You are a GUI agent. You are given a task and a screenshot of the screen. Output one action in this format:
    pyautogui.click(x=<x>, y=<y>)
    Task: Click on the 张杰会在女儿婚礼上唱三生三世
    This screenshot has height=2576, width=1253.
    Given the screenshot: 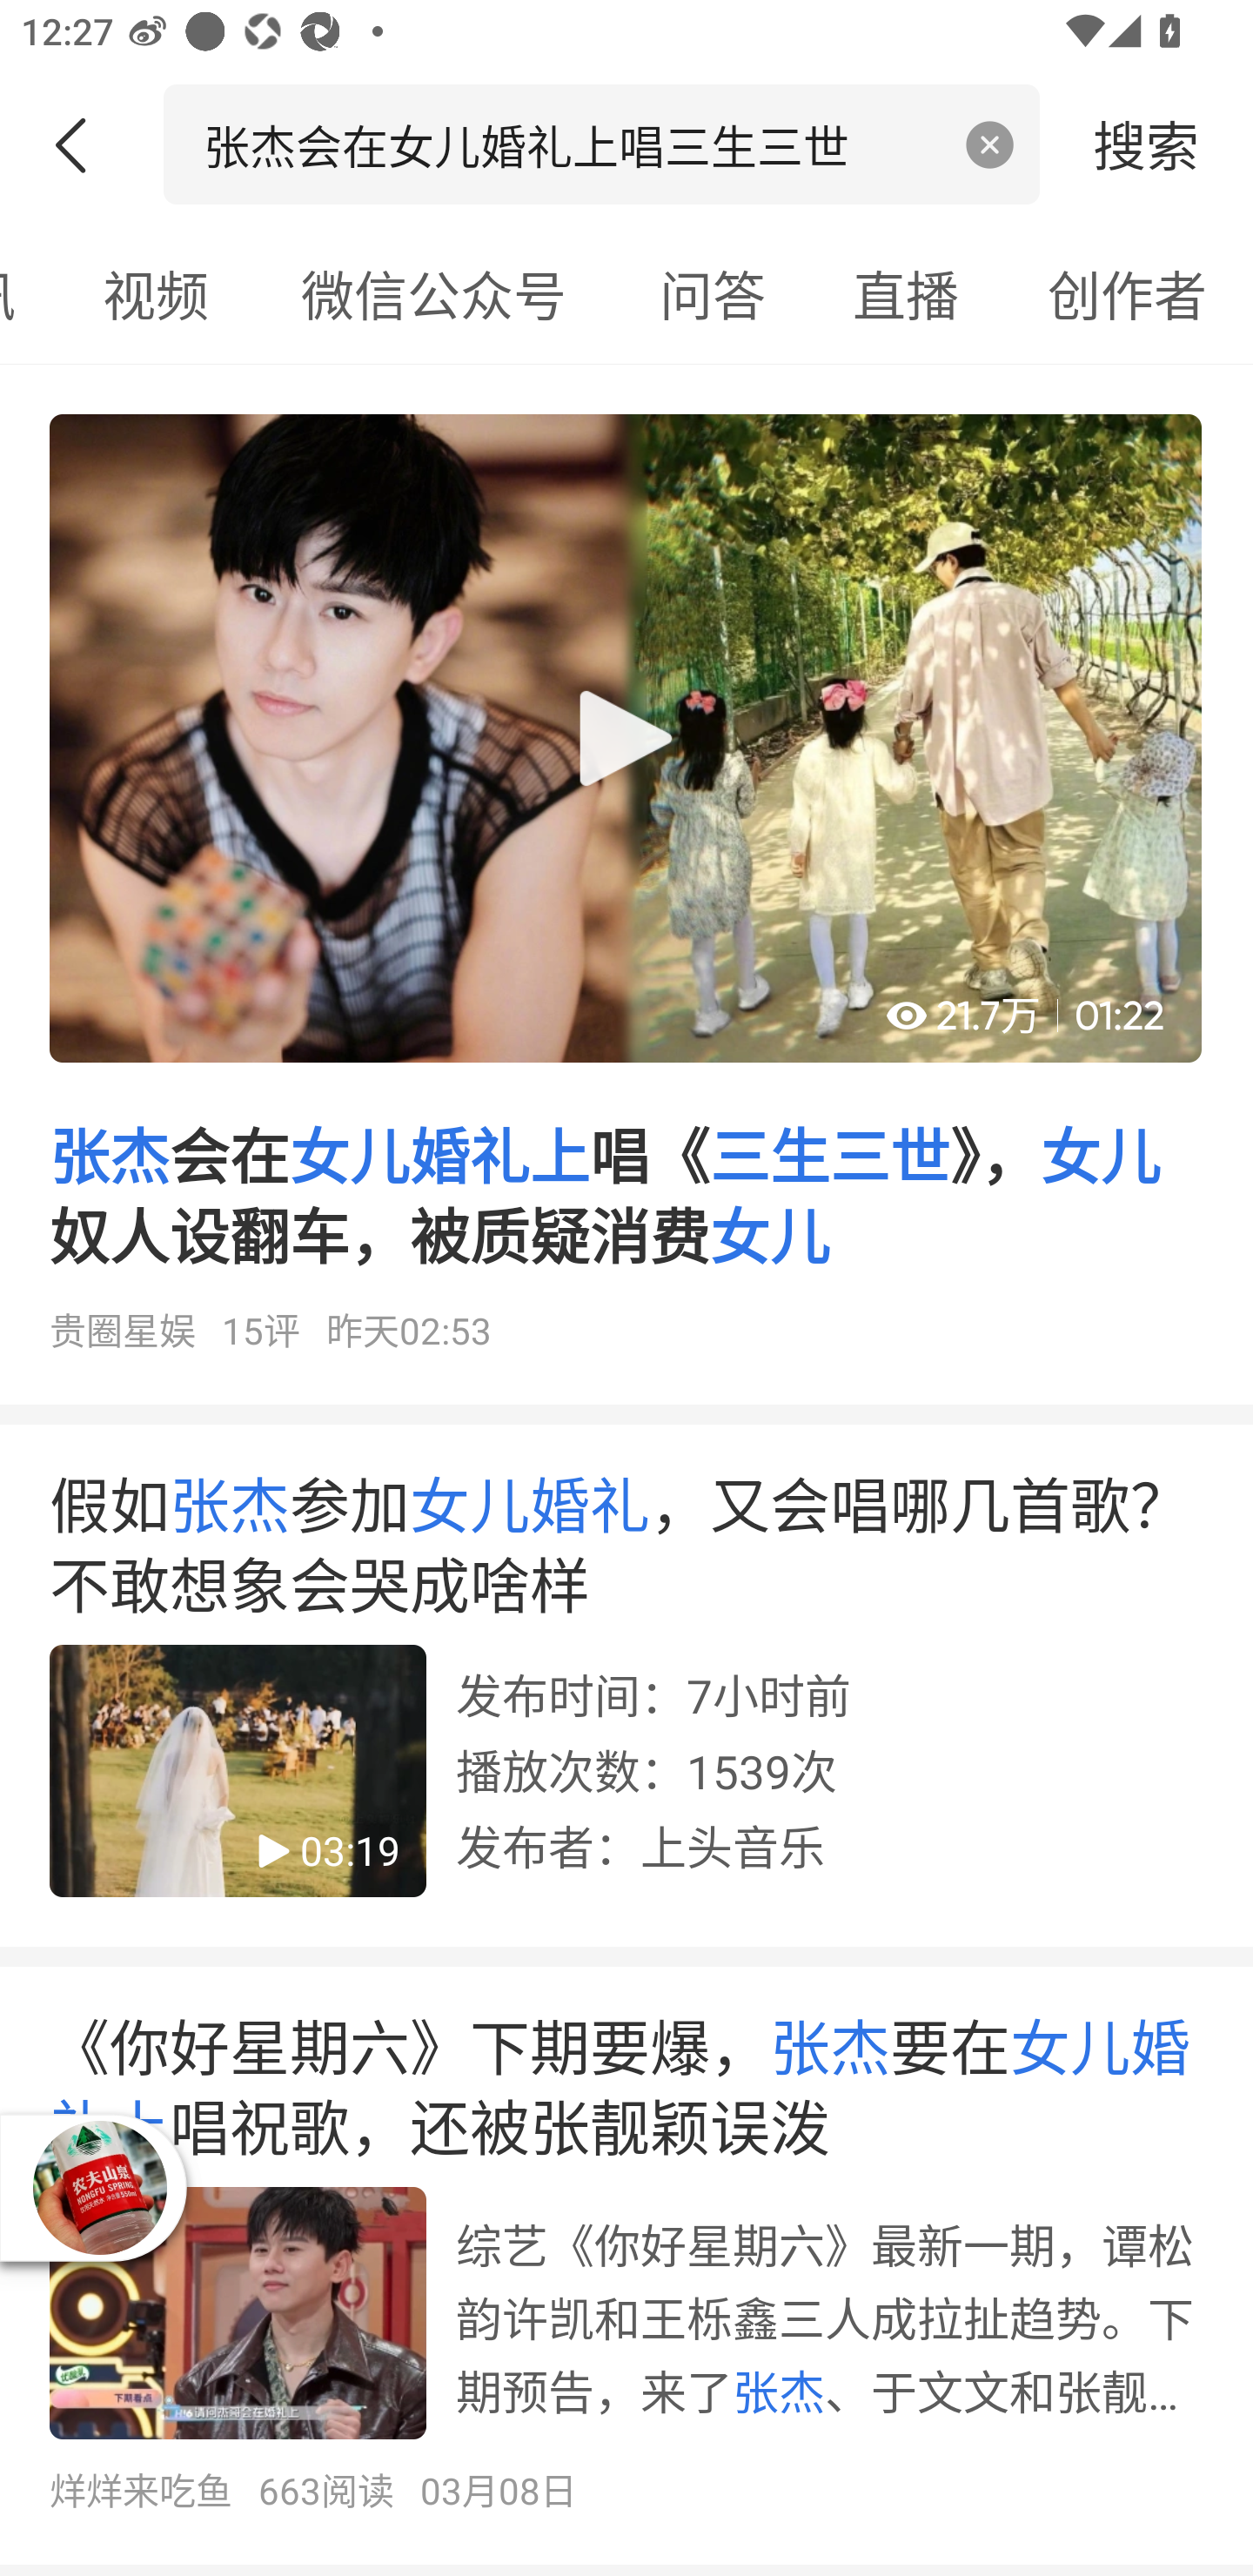 What is the action you would take?
    pyautogui.click(x=571, y=144)
    